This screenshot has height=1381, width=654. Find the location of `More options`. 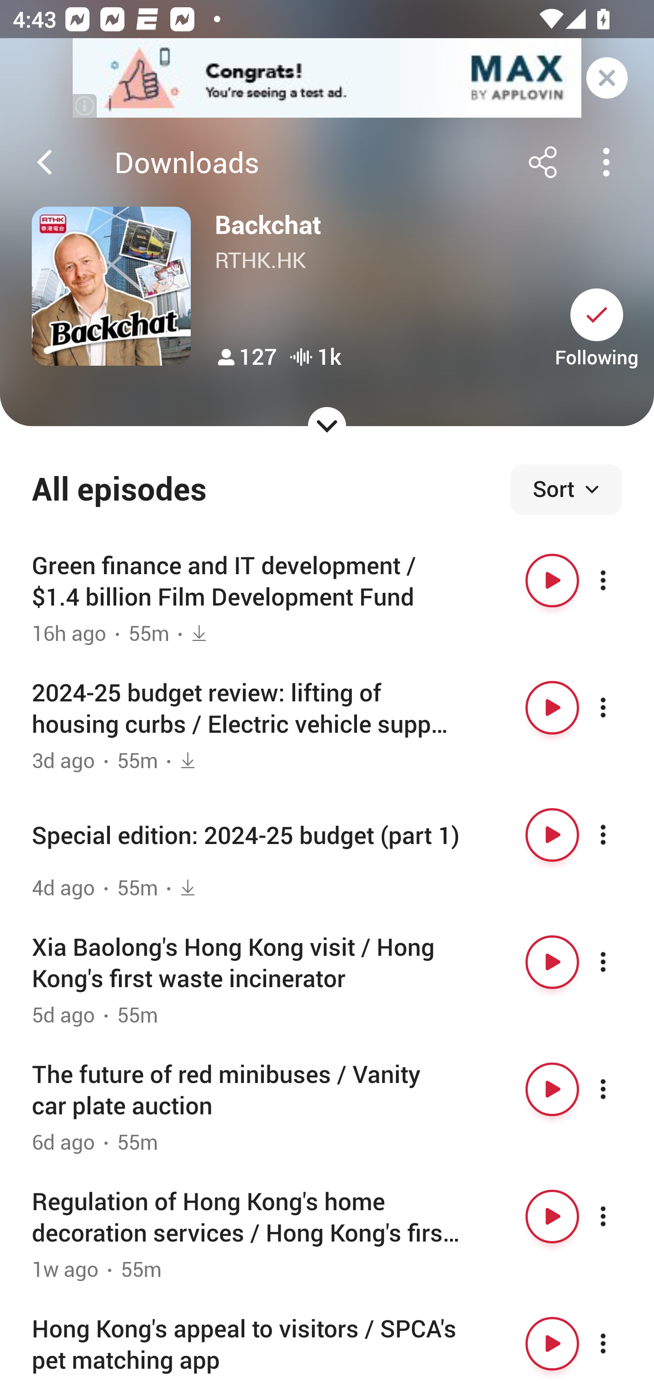

More options is located at coordinates (619, 1343).